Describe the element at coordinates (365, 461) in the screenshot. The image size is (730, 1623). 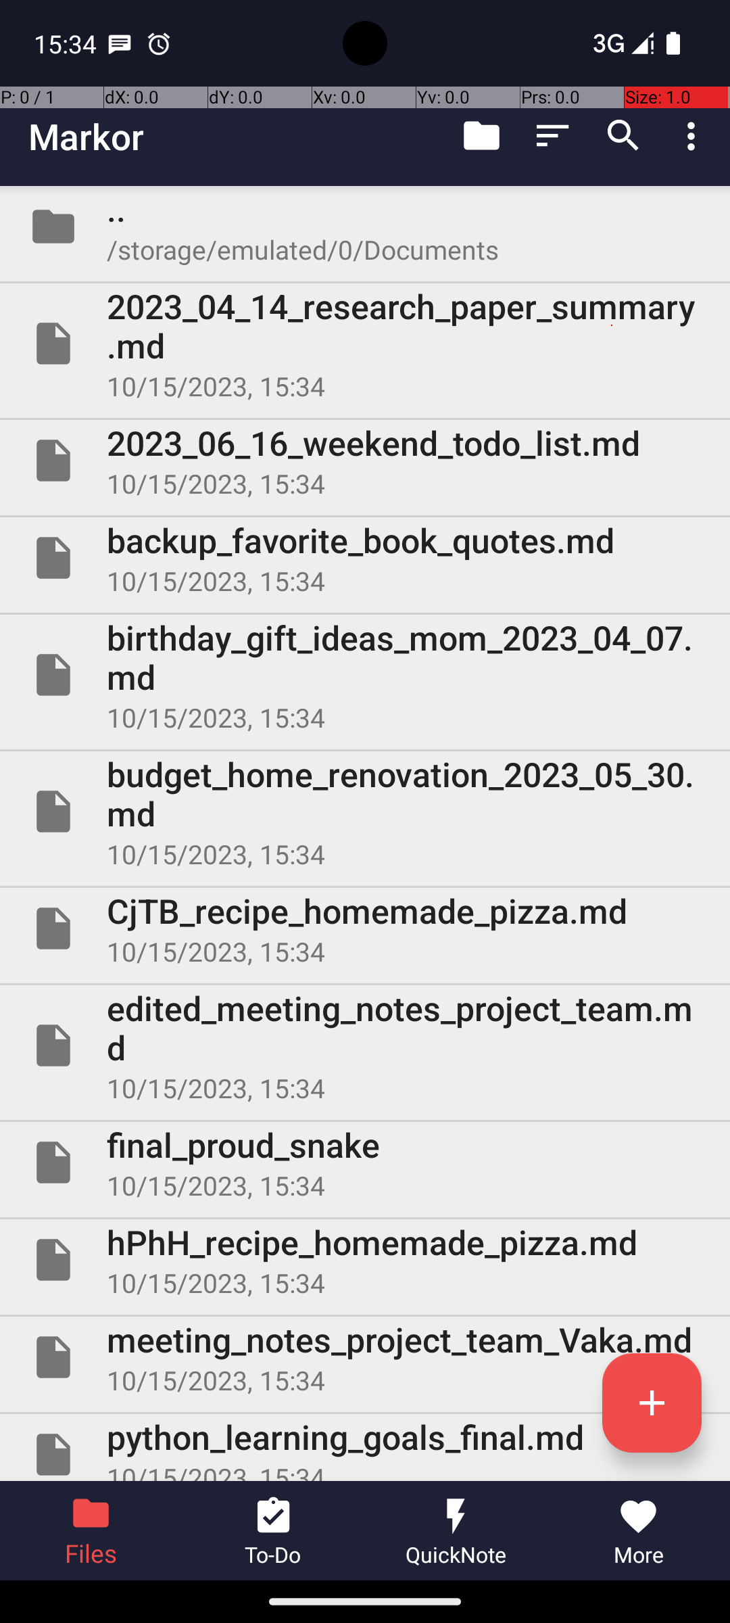
I see `File 2023_06_16_weekend_todo_list.md ` at that location.